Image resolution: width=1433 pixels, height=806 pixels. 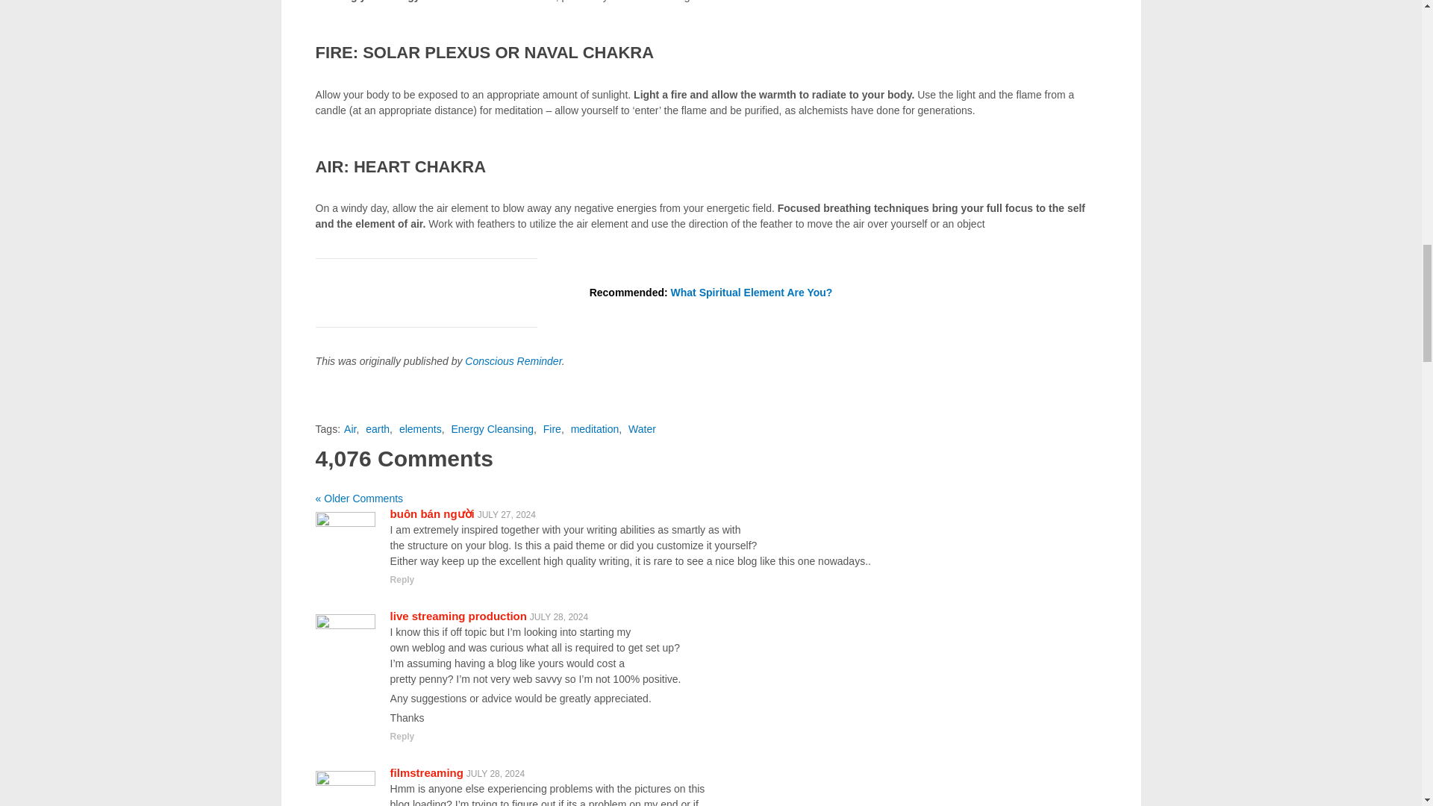 What do you see at coordinates (349, 429) in the screenshot?
I see `Air` at bounding box center [349, 429].